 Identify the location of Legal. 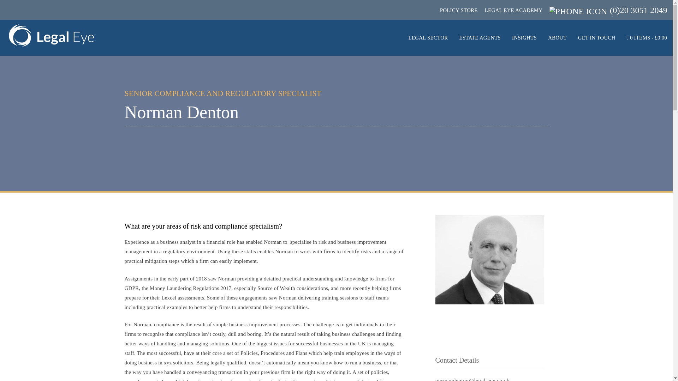
(52, 37).